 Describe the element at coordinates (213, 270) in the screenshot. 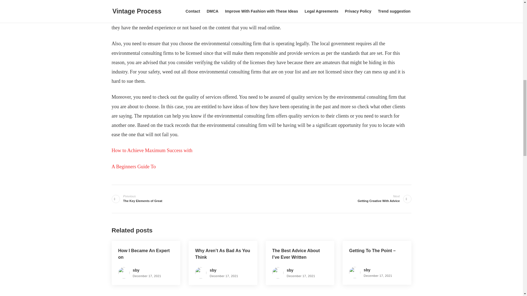

I see `Posts by sby` at that location.